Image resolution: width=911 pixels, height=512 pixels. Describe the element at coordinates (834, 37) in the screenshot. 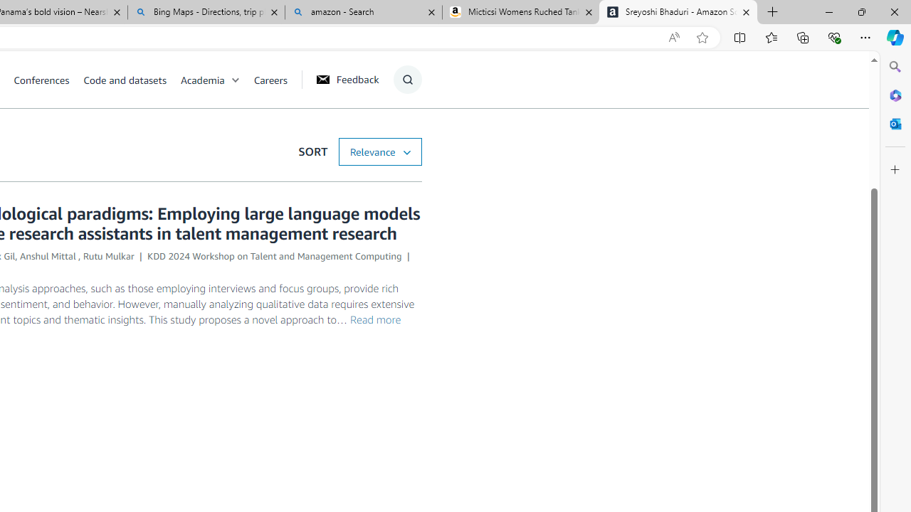

I see `Browser essentials` at that location.